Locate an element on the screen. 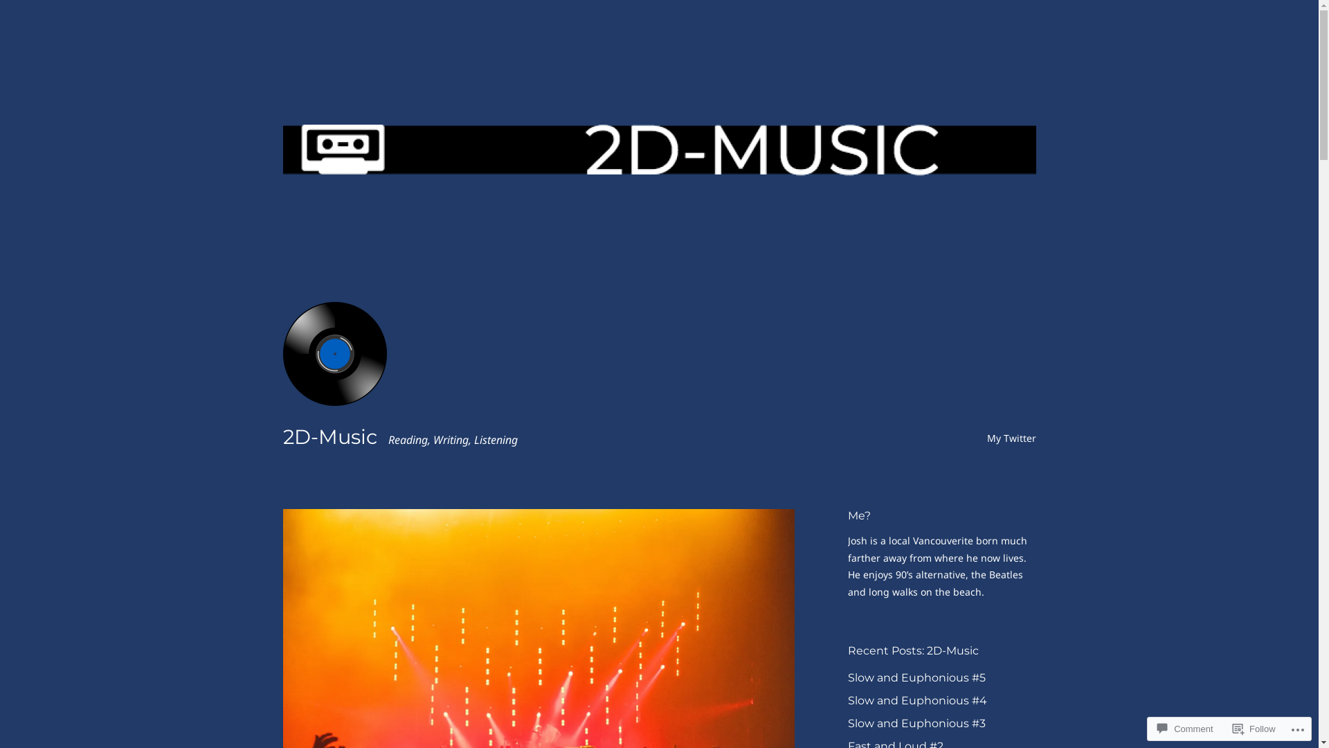 This screenshot has height=748, width=1329. Comment is located at coordinates (1185, 729).